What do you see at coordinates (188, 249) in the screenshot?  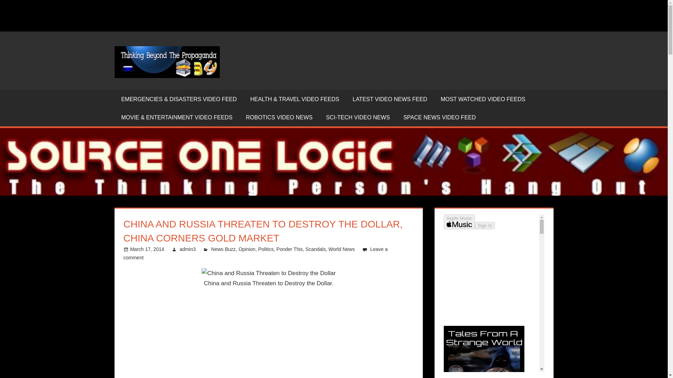 I see `View all posts by admin3` at bounding box center [188, 249].